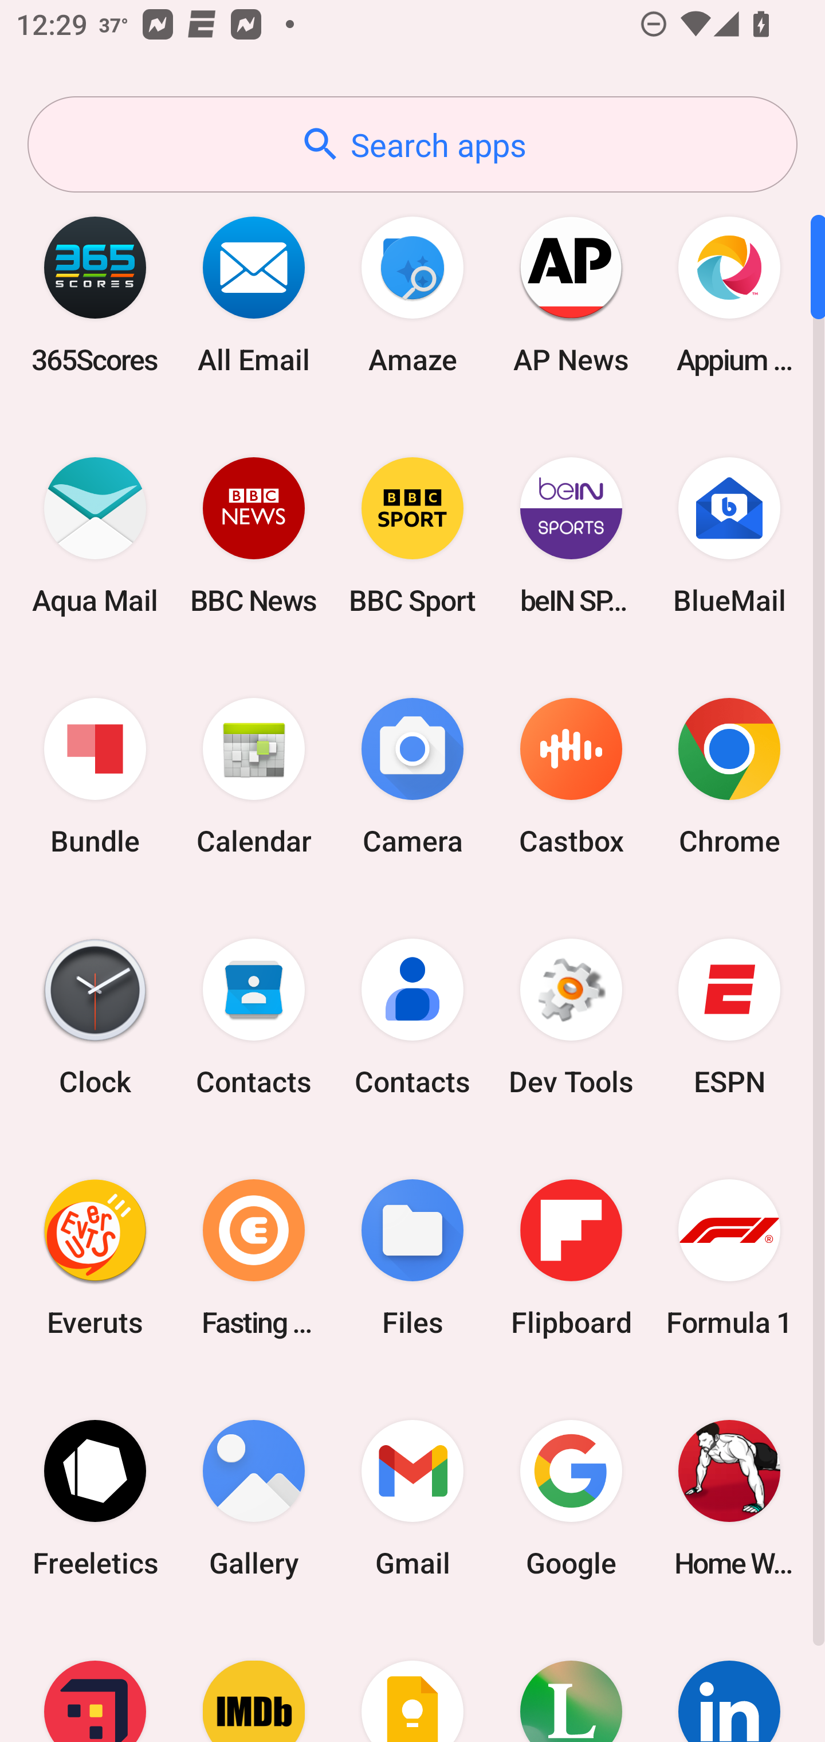 This screenshot has width=825, height=1742. Describe the element at coordinates (412, 295) in the screenshot. I see `Amaze` at that location.